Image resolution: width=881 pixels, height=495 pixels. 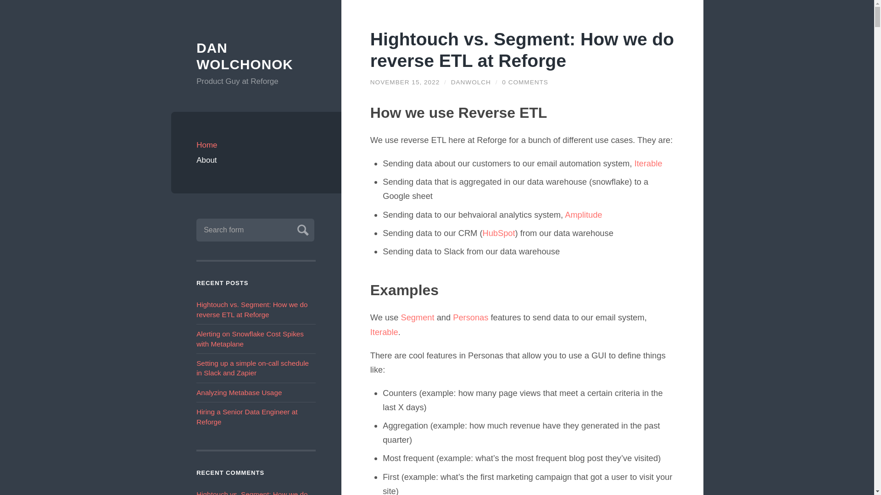 I want to click on Setting up a simple on-call schedule in Slack and Zapier, so click(x=252, y=368).